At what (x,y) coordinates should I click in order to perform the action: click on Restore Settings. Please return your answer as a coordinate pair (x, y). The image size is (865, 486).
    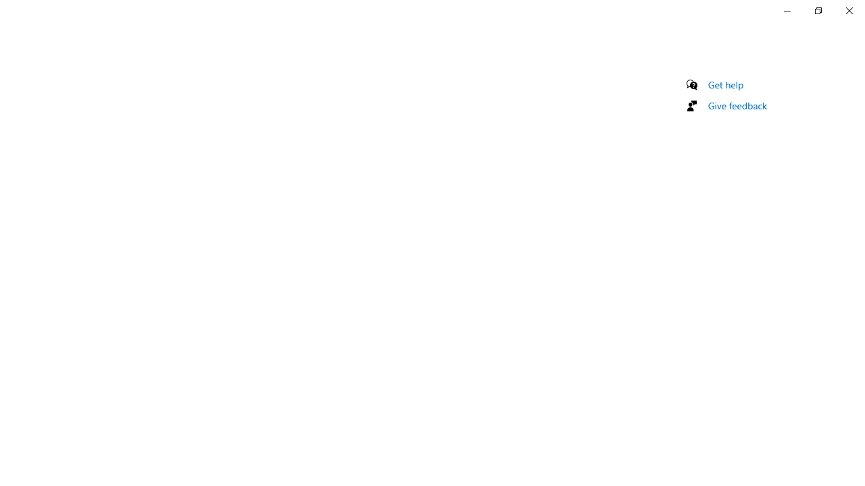
    Looking at the image, I should click on (818, 11).